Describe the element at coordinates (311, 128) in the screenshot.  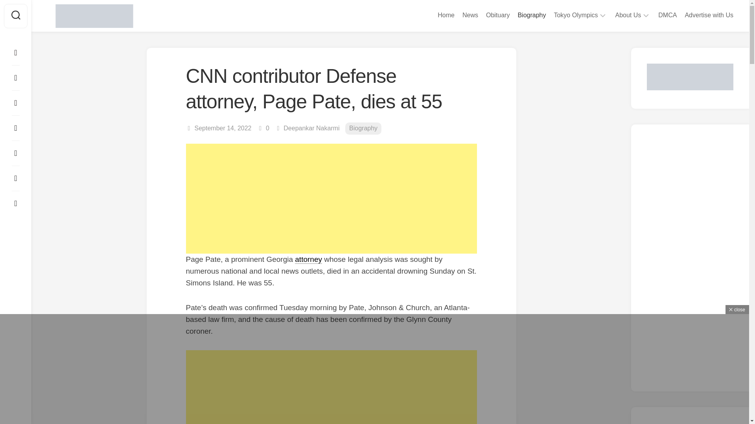
I see `Posts by Deepankar Nakarmi` at that location.